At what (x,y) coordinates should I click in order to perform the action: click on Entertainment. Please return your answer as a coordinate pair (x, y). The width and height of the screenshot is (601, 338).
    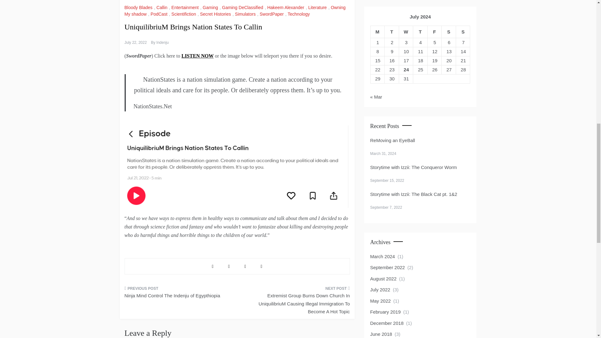
    Looking at the image, I should click on (186, 8).